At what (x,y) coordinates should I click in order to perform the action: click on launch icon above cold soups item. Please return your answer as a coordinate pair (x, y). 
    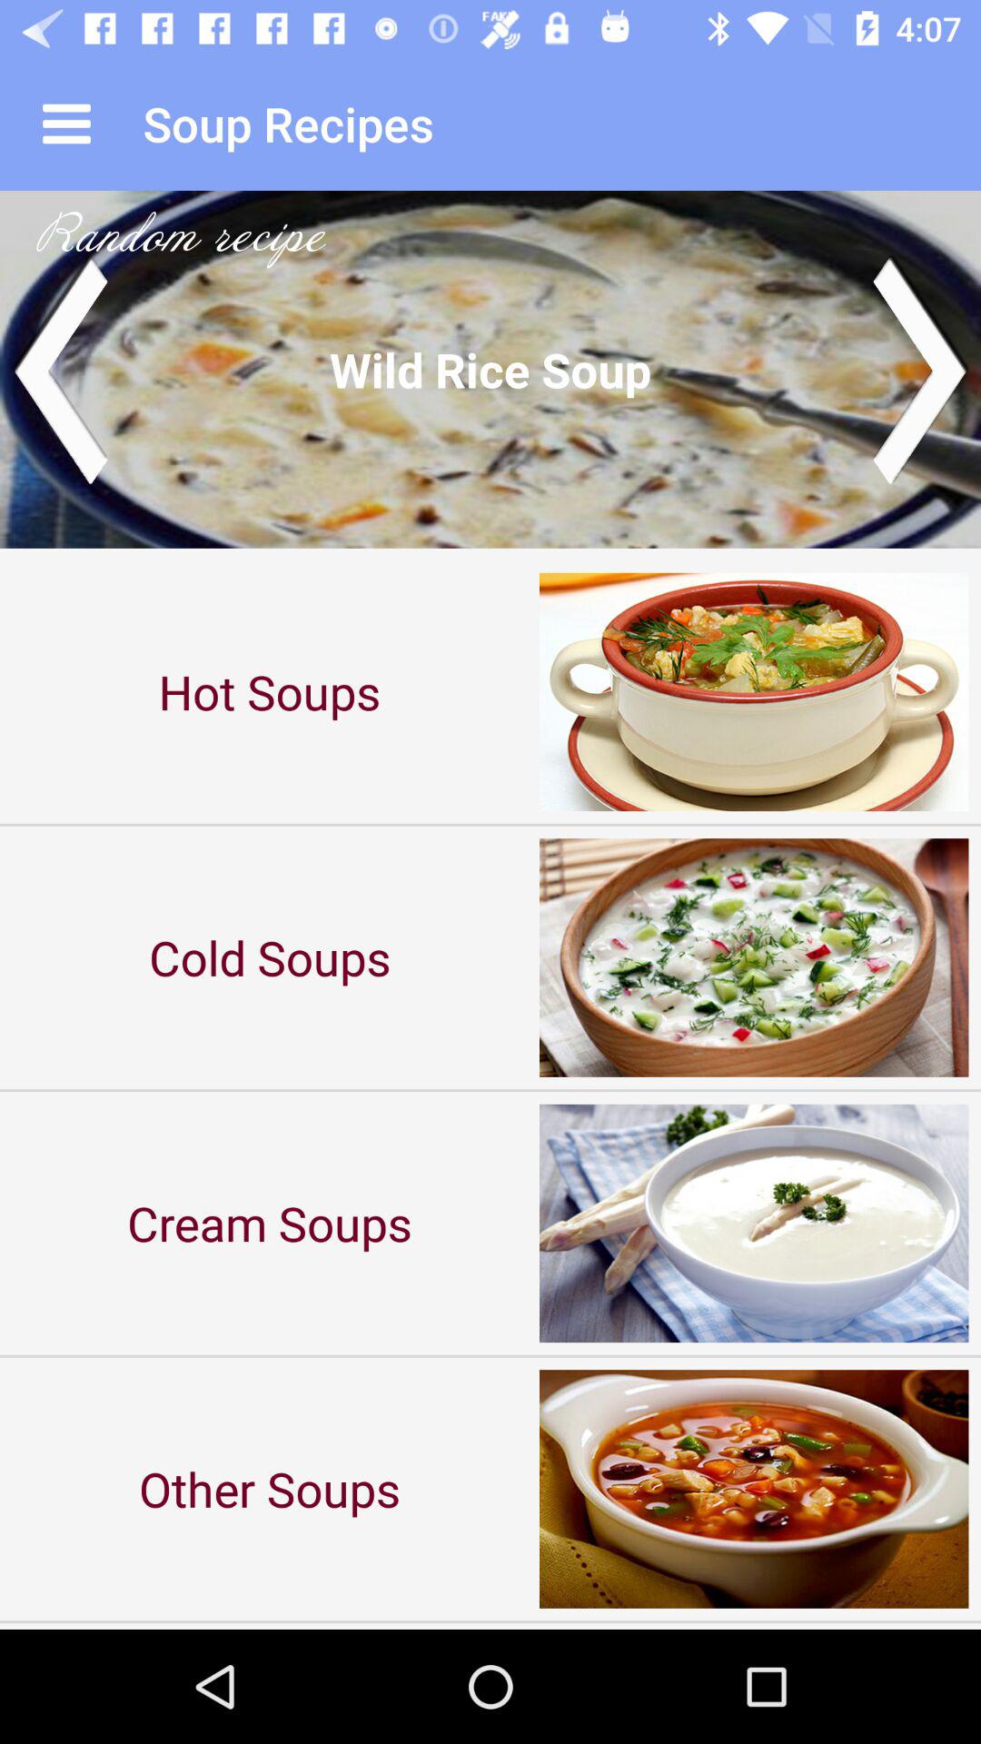
    Looking at the image, I should click on (270, 692).